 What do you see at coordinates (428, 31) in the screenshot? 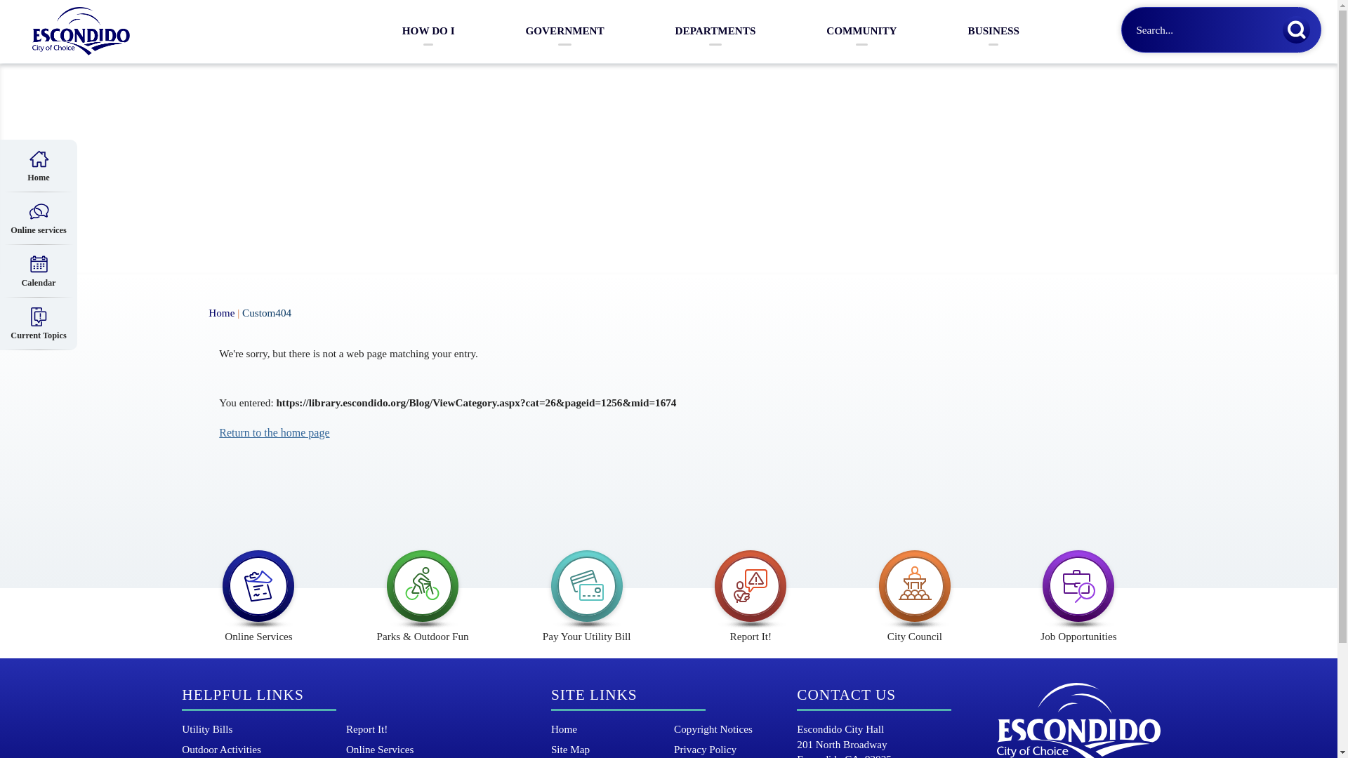
I see `HOW DO I` at bounding box center [428, 31].